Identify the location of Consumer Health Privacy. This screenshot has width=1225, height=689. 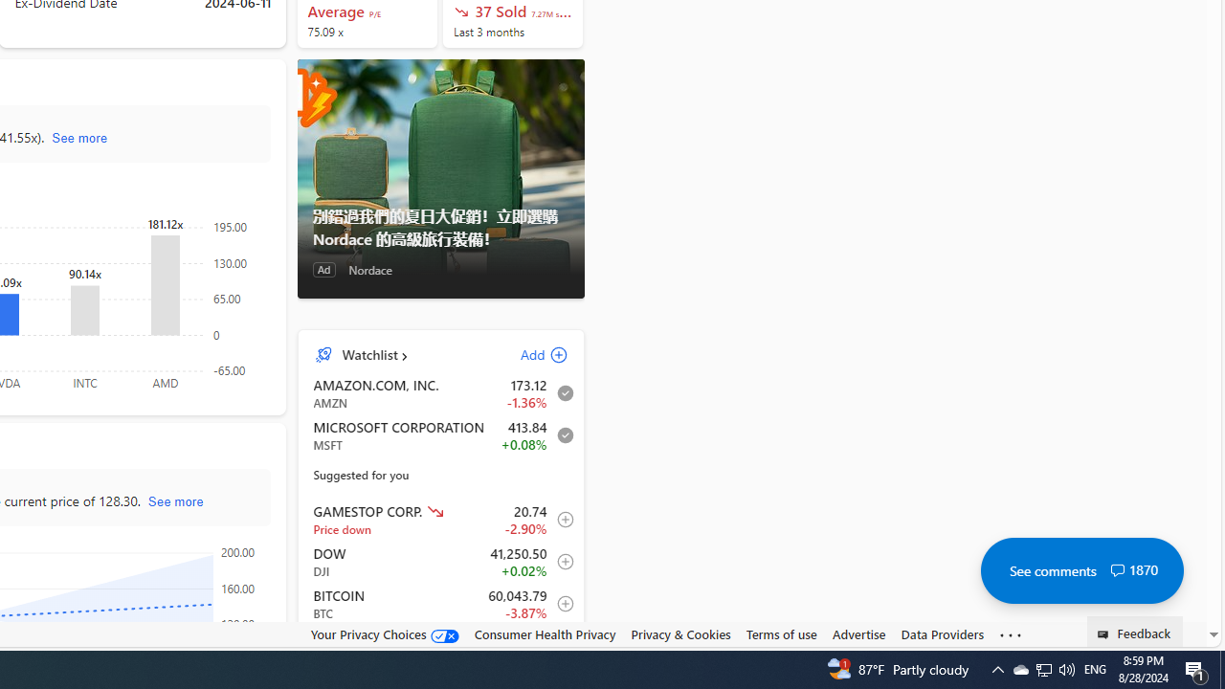
(545, 634).